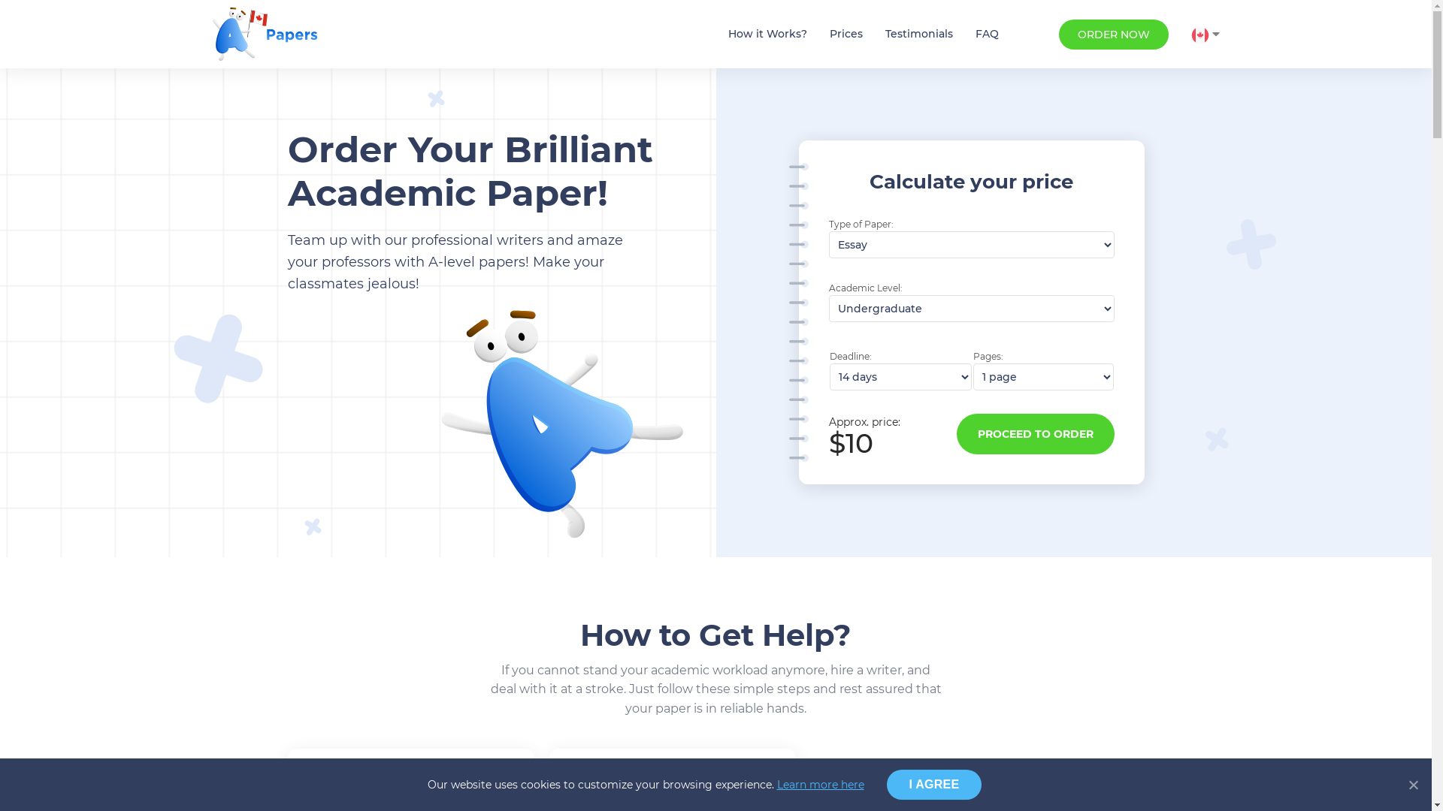  I want to click on PROCEED TO ORDER, so click(1035, 434).